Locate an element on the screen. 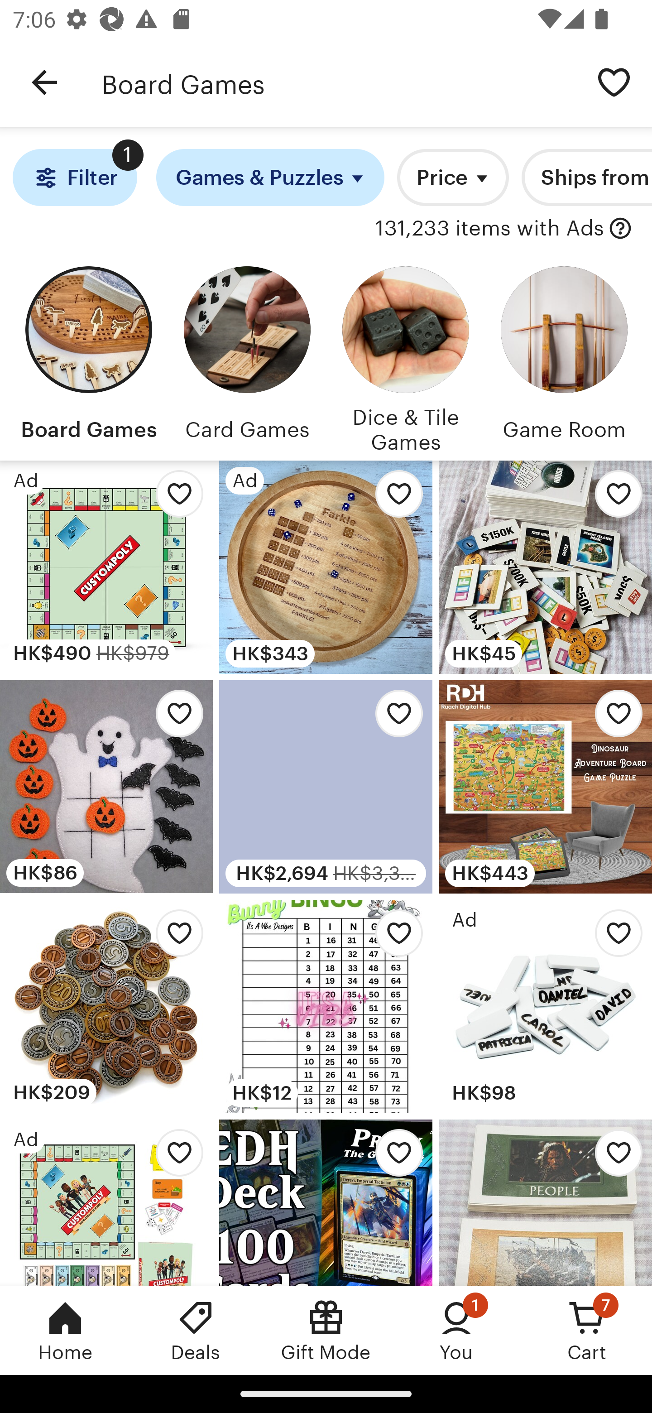 The width and height of the screenshot is (652, 1413). Gift Mode is located at coordinates (326, 1330).